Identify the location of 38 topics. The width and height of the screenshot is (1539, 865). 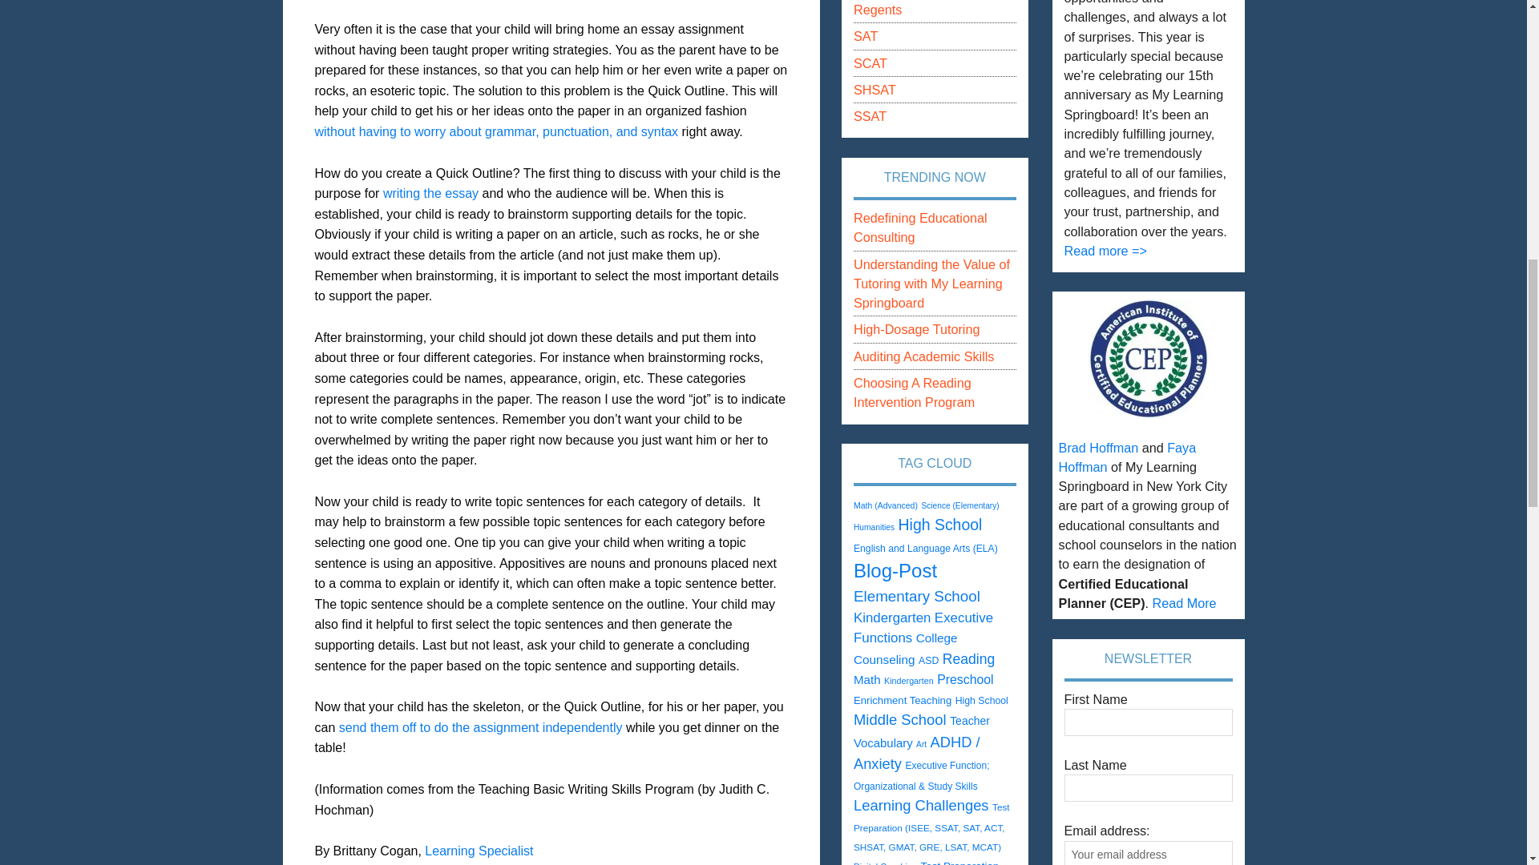
(885, 505).